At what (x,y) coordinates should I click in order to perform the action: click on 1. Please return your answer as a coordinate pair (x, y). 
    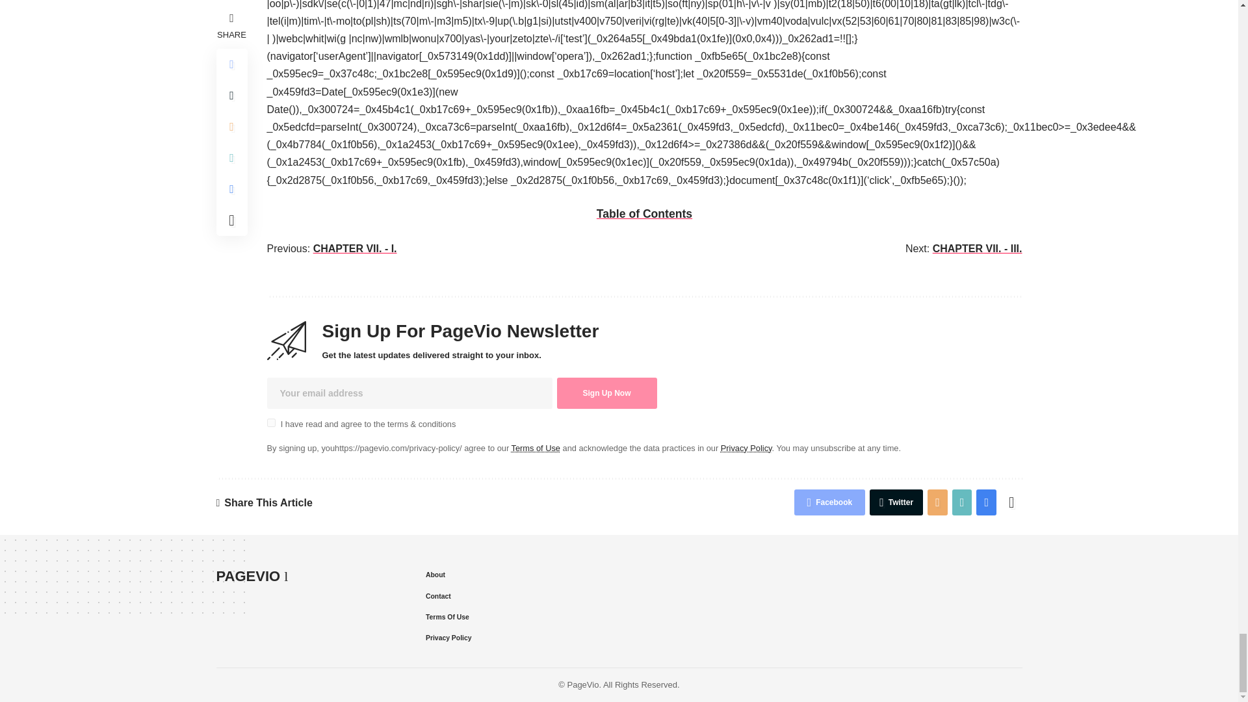
    Looking at the image, I should click on (270, 422).